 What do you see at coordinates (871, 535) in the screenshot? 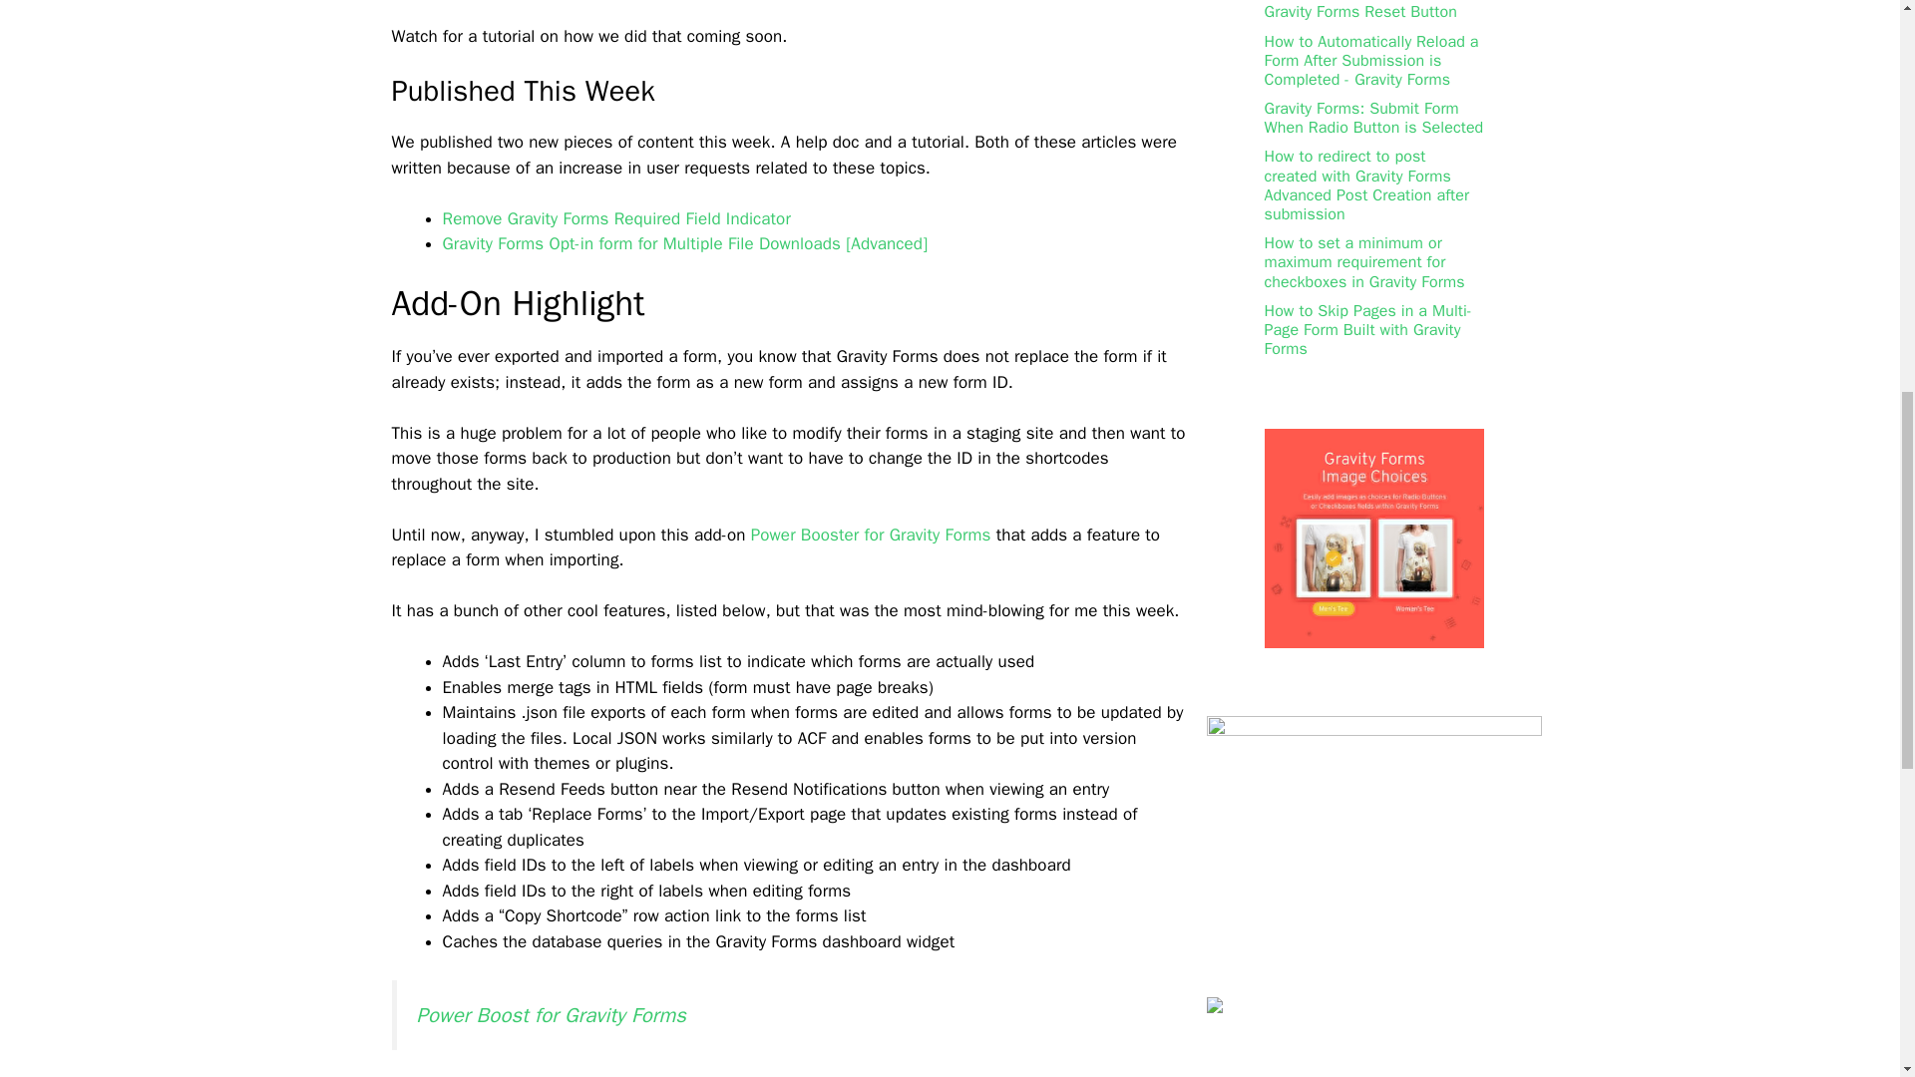
I see `Power Booster for Gravity Forms` at bounding box center [871, 535].